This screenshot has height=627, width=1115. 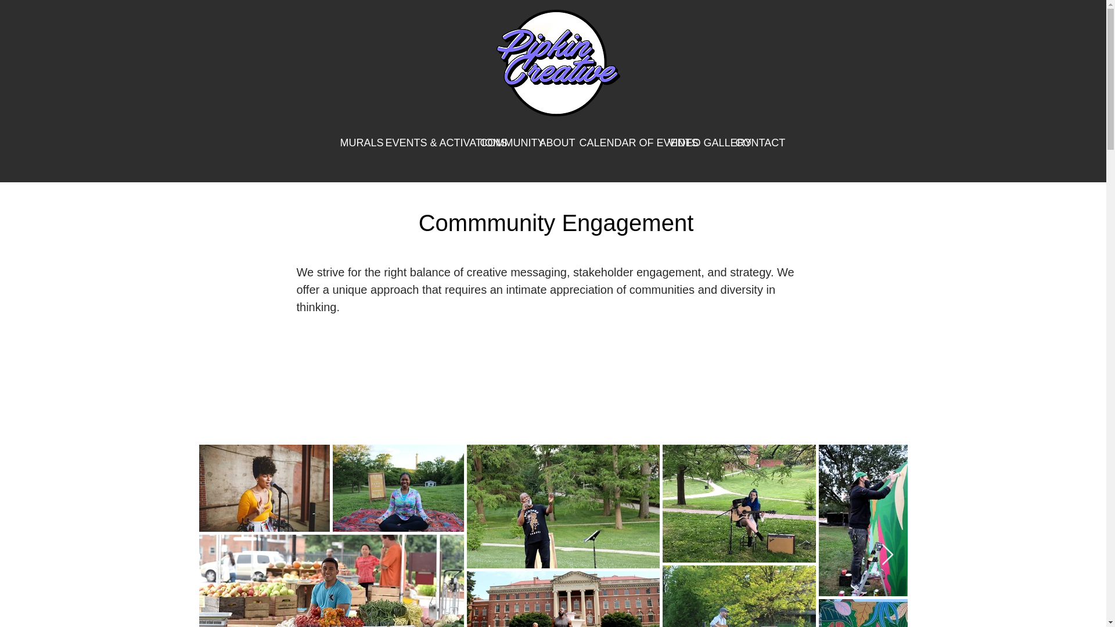 What do you see at coordinates (614, 143) in the screenshot?
I see `CALENDAR OF EVENTS` at bounding box center [614, 143].